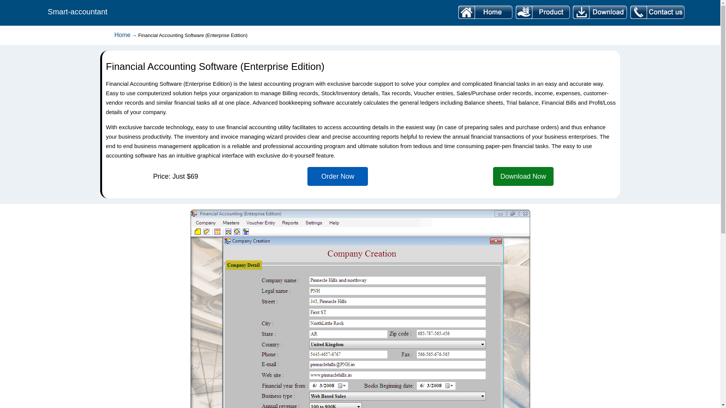 The image size is (726, 408). I want to click on Smart-accountant, so click(78, 12).